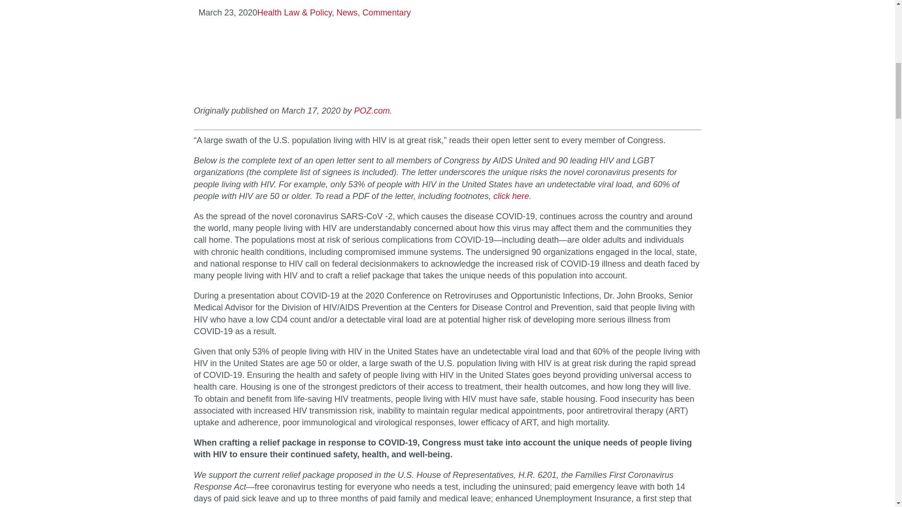  What do you see at coordinates (386, 12) in the screenshot?
I see `Commentary` at bounding box center [386, 12].